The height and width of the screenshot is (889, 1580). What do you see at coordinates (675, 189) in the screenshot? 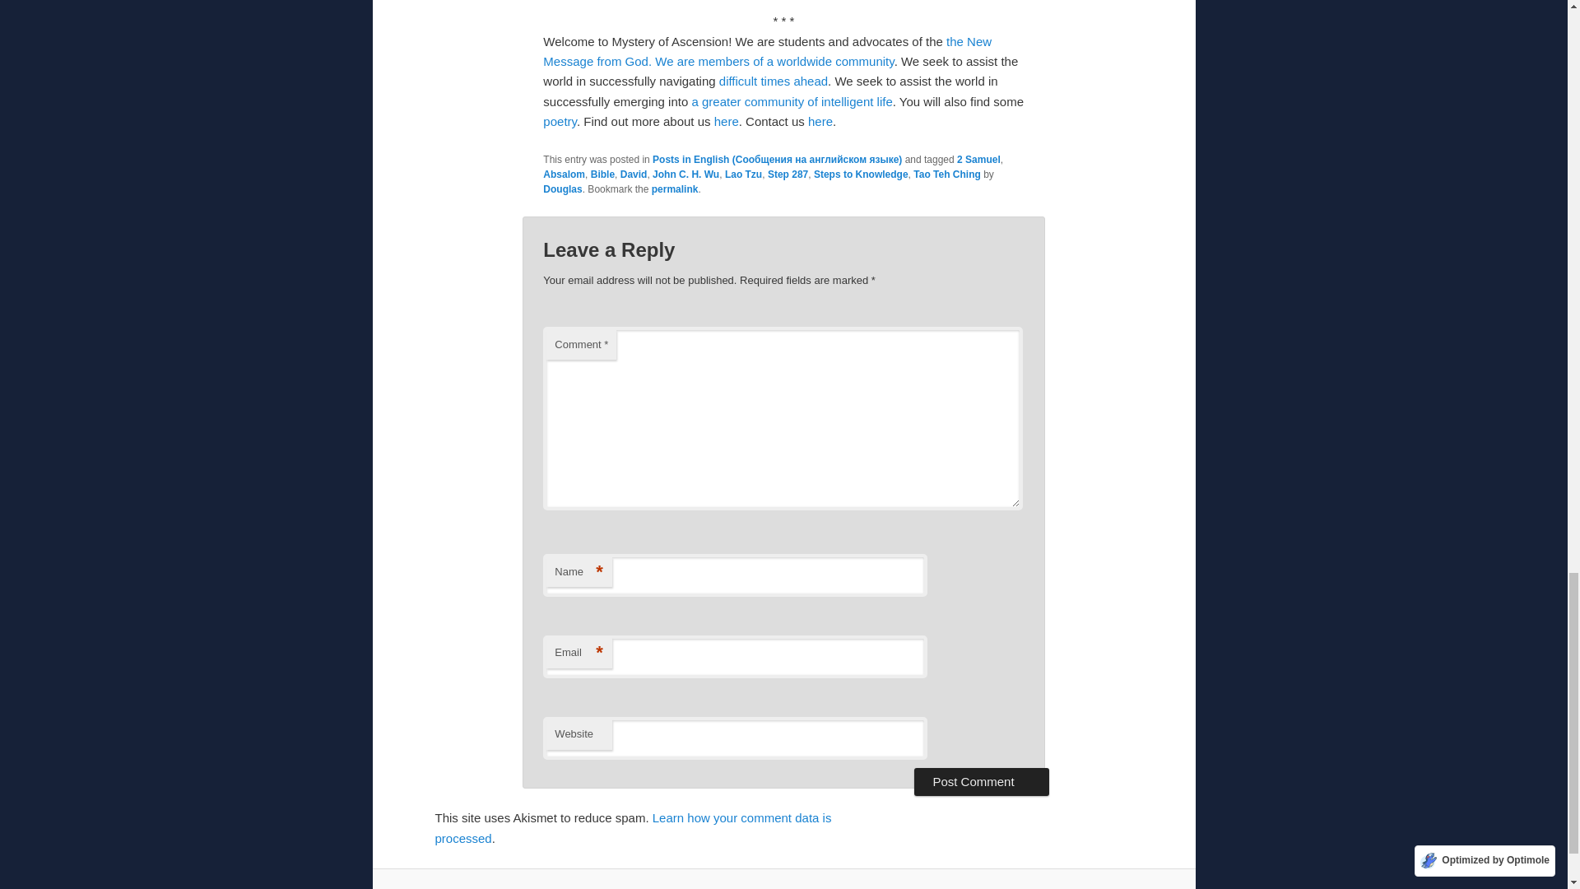
I see `Permalink to Even A Victory Is A Funeral` at bounding box center [675, 189].